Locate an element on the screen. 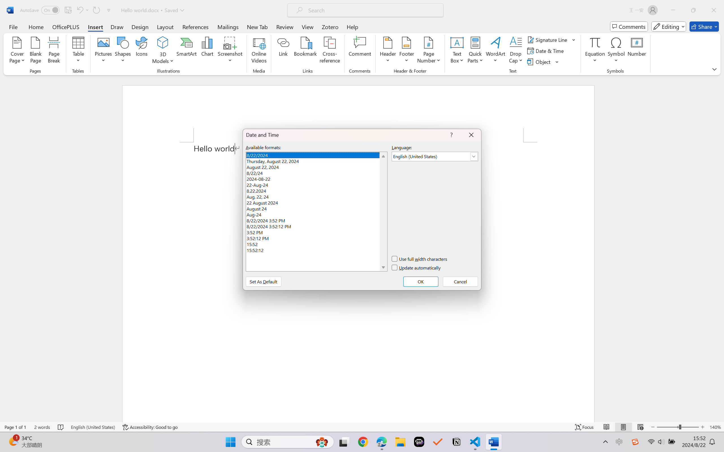 The width and height of the screenshot is (724, 452). WordArt is located at coordinates (495, 51).